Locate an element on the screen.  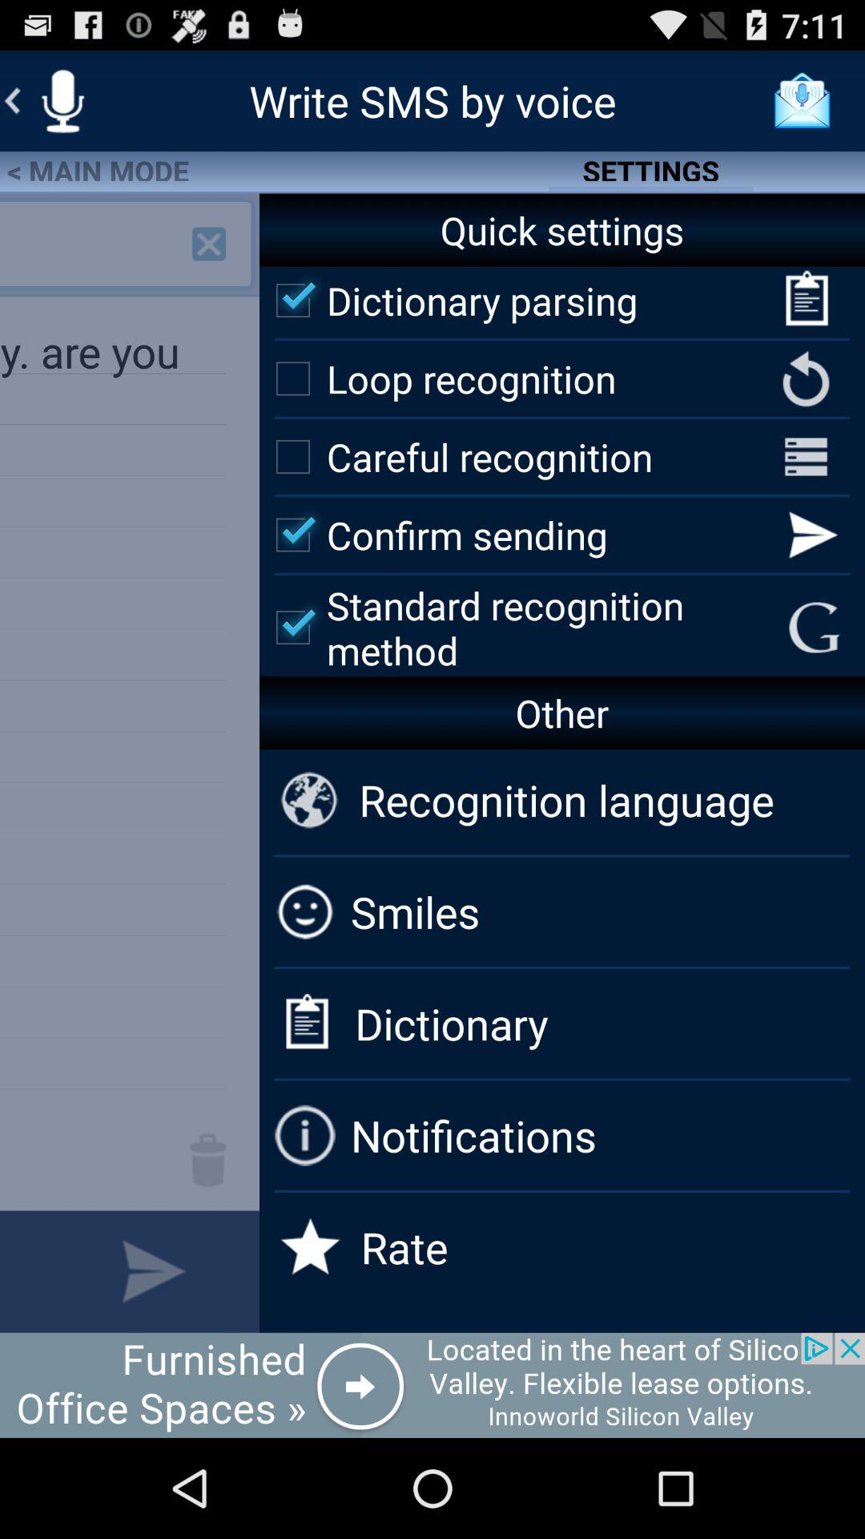
text field is located at coordinates (24, 1271).